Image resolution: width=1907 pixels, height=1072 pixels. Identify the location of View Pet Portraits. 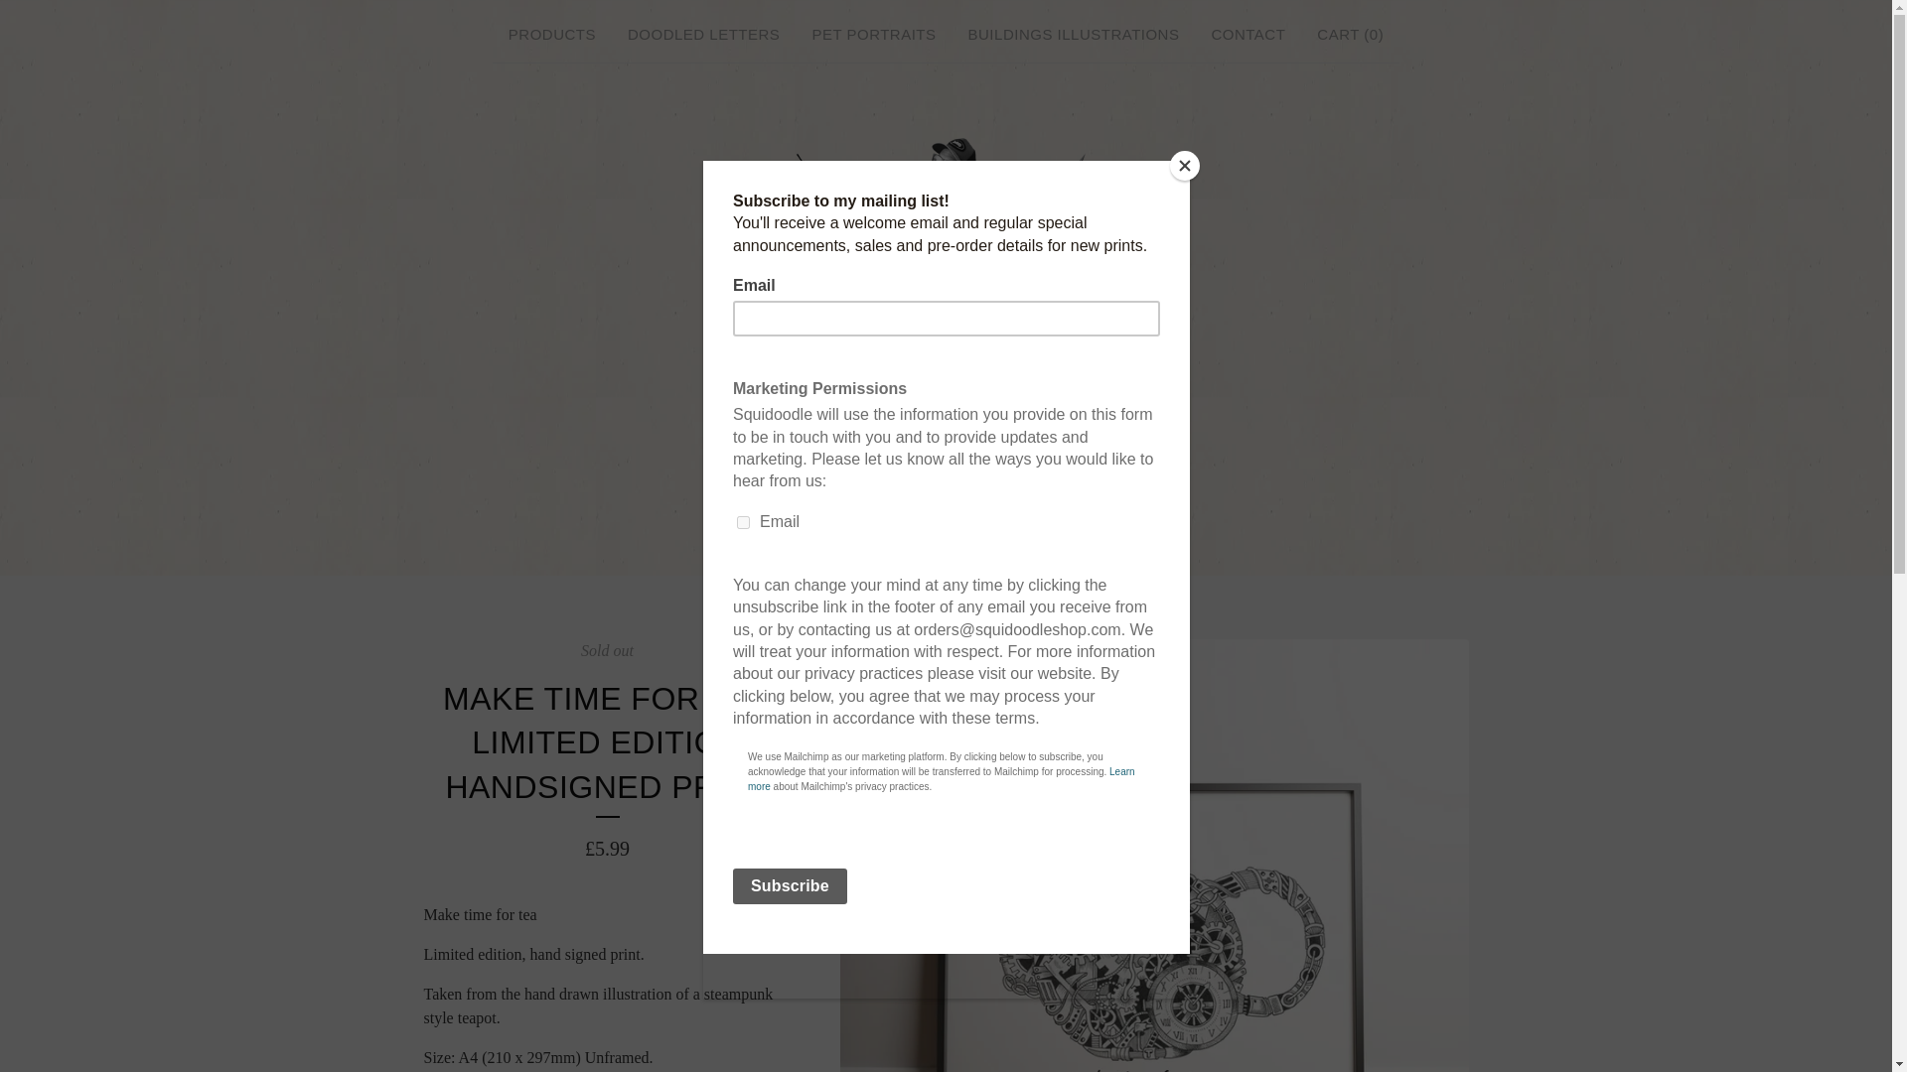
(873, 36).